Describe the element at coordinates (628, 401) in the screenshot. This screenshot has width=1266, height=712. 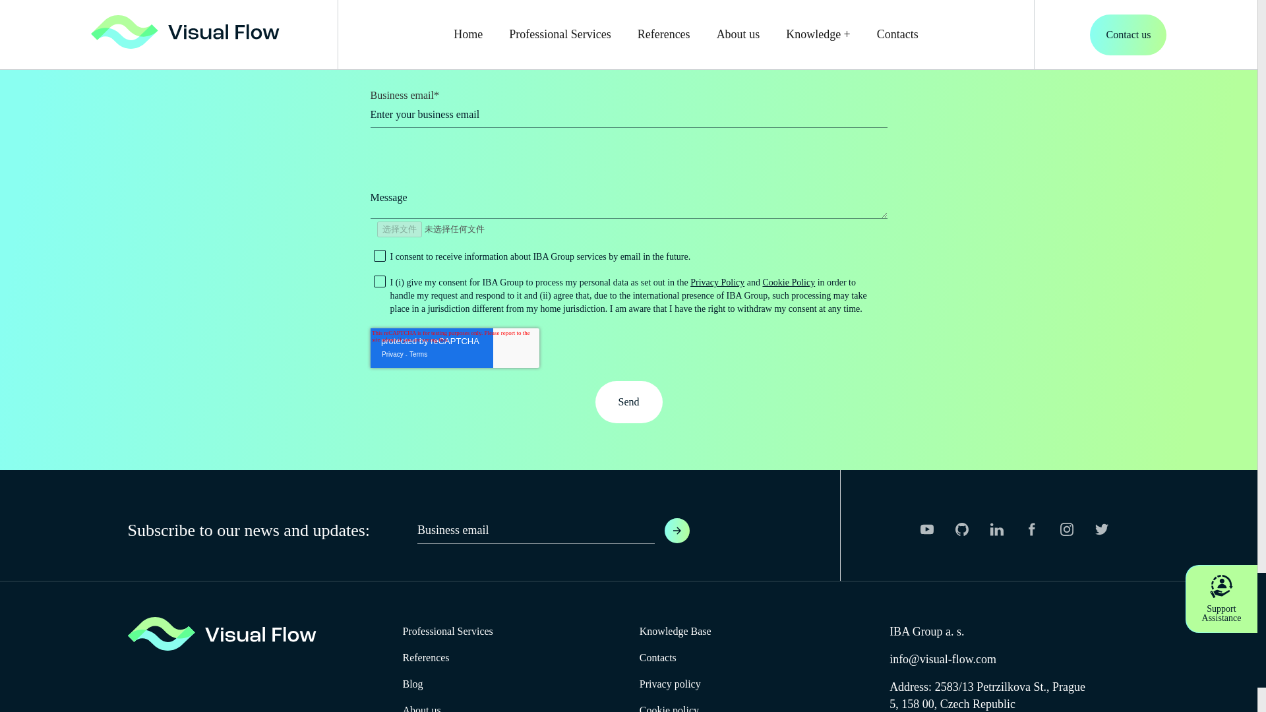
I see `Send` at that location.